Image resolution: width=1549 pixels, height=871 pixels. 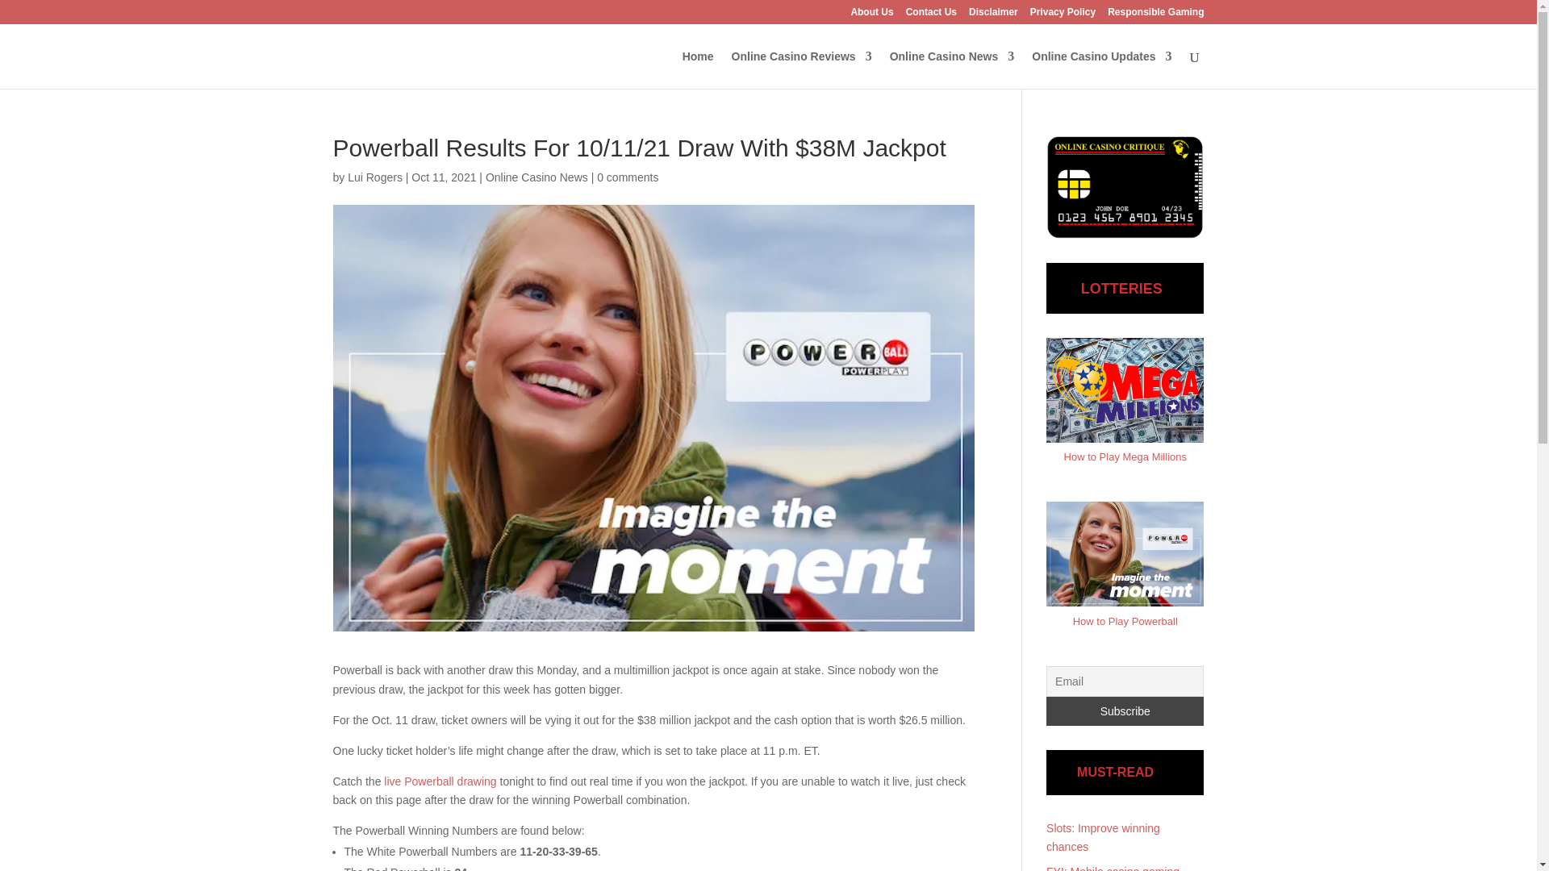 I want to click on About Us, so click(x=871, y=15).